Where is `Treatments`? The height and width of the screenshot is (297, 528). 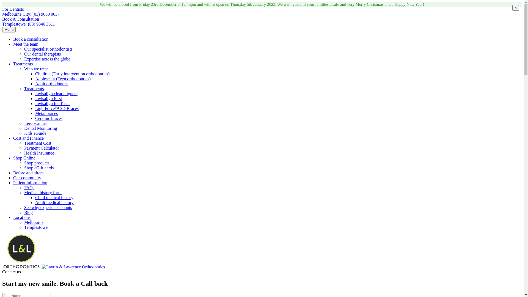 Treatments is located at coordinates (23, 64).